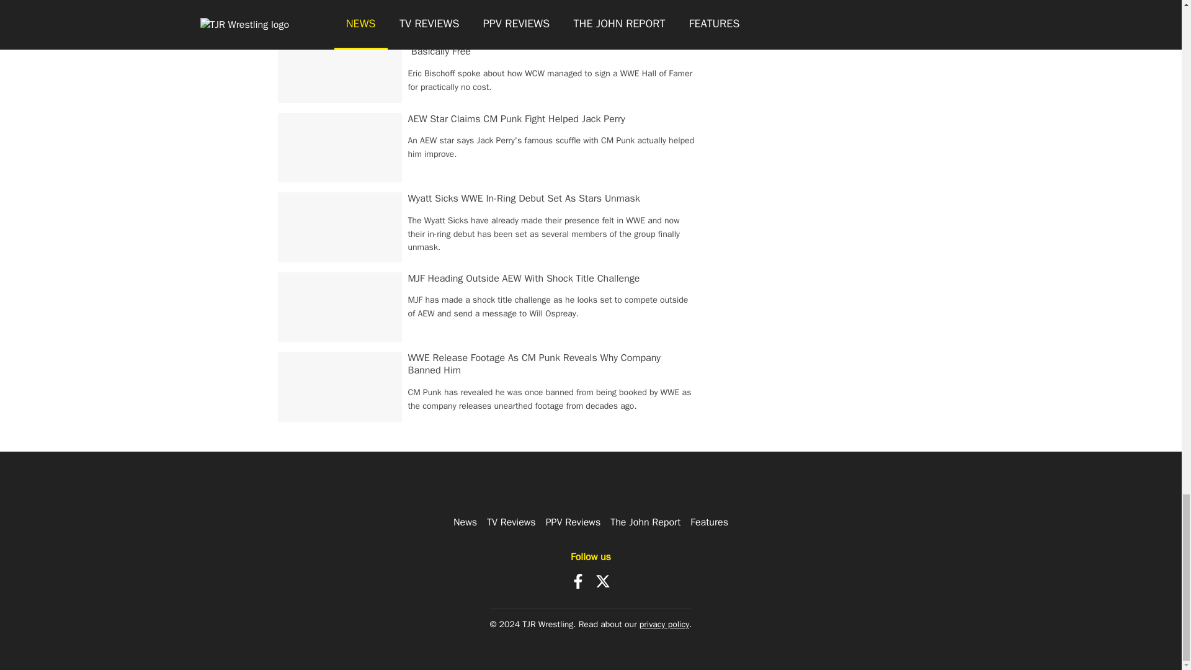  Describe the element at coordinates (603, 581) in the screenshot. I see `X` at that location.